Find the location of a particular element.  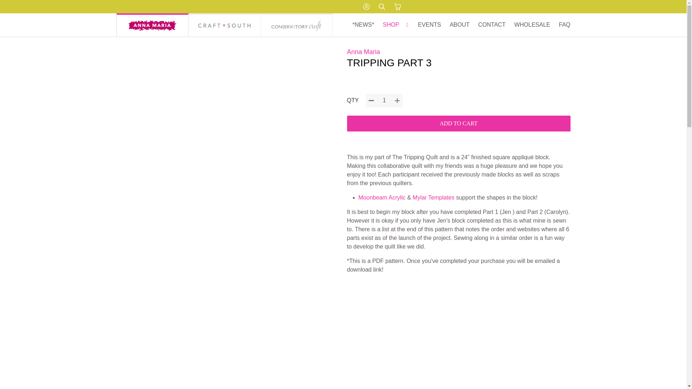

1 is located at coordinates (384, 100).